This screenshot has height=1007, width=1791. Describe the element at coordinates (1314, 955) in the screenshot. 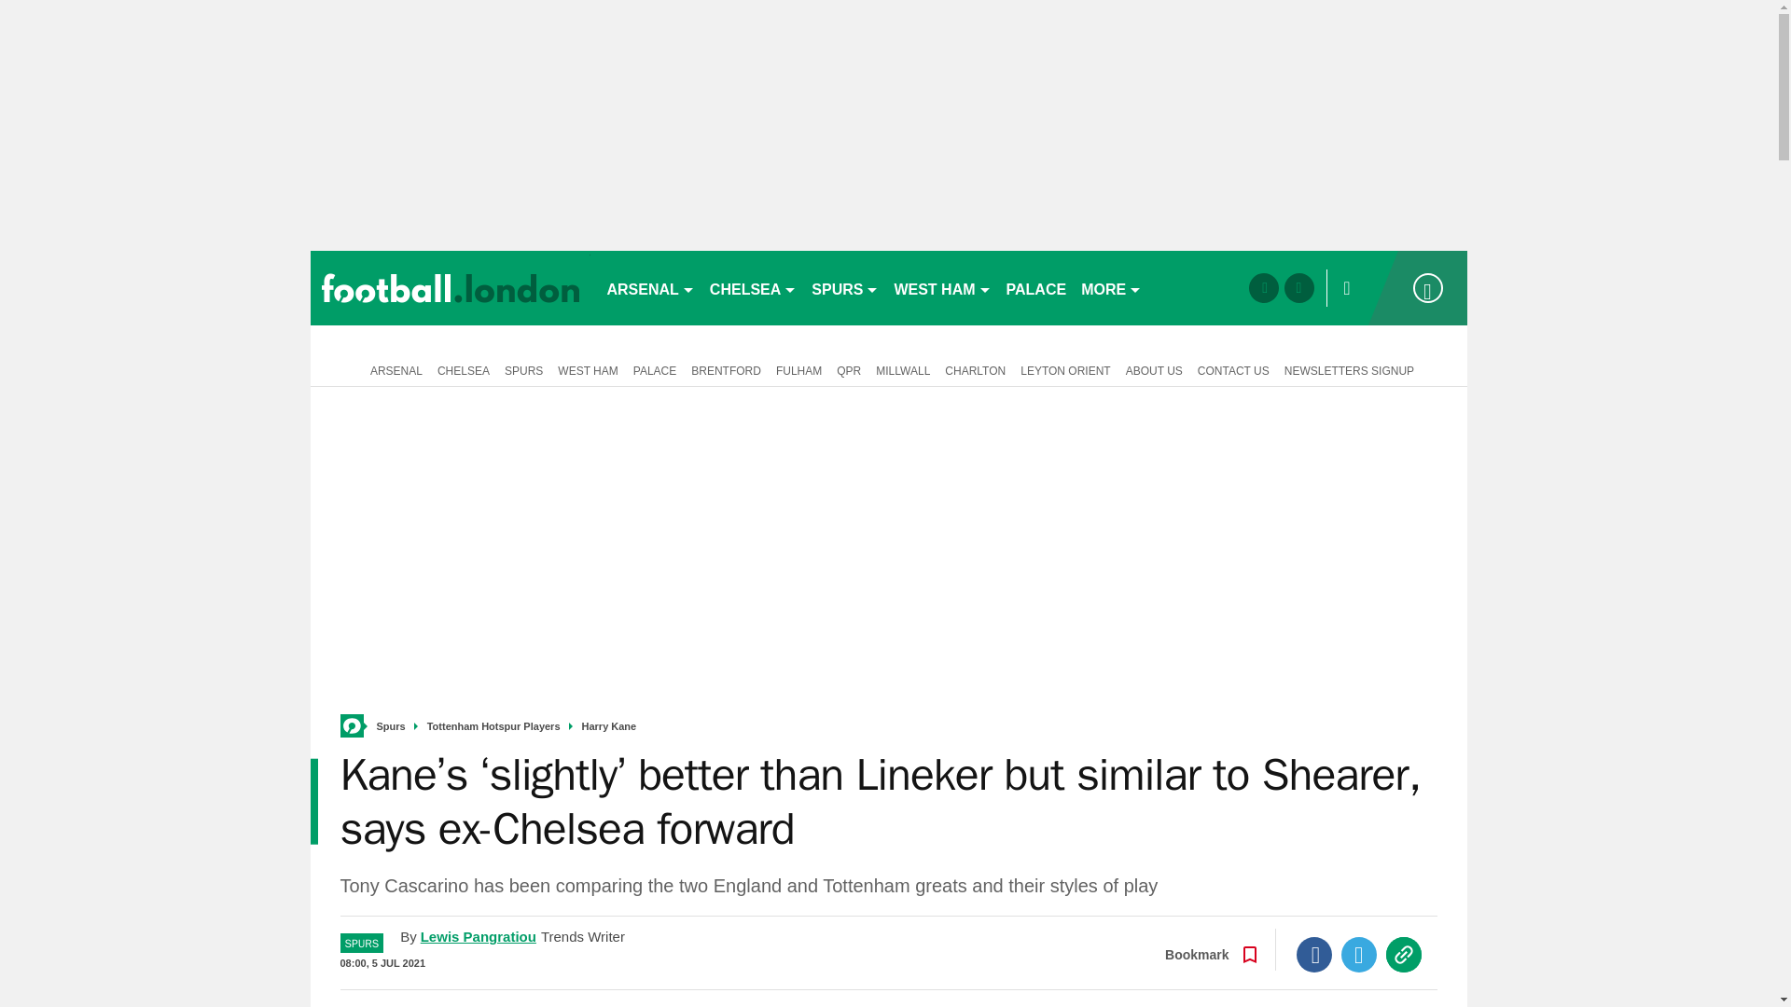

I see `Facebook` at that location.